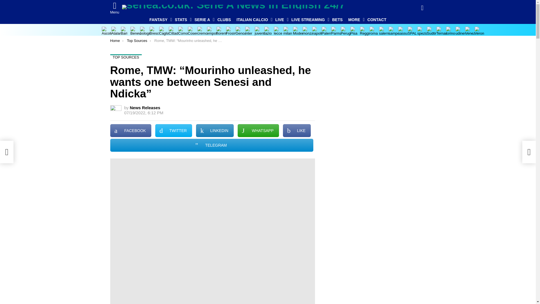 The height and width of the screenshot is (304, 540). What do you see at coordinates (297, 131) in the screenshot?
I see `Share on Like` at bounding box center [297, 131].